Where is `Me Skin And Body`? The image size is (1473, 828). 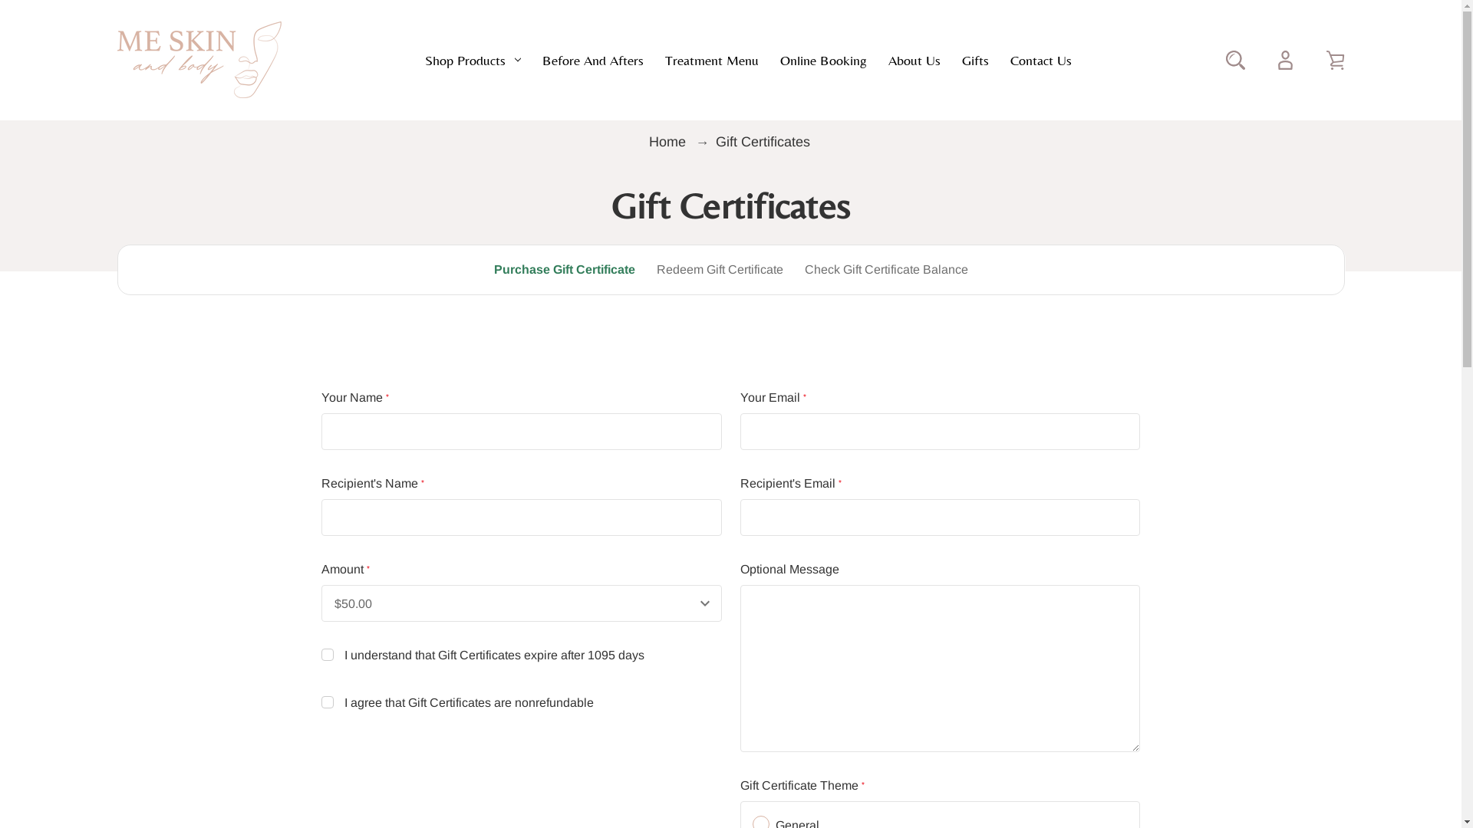 Me Skin And Body is located at coordinates (199, 60).